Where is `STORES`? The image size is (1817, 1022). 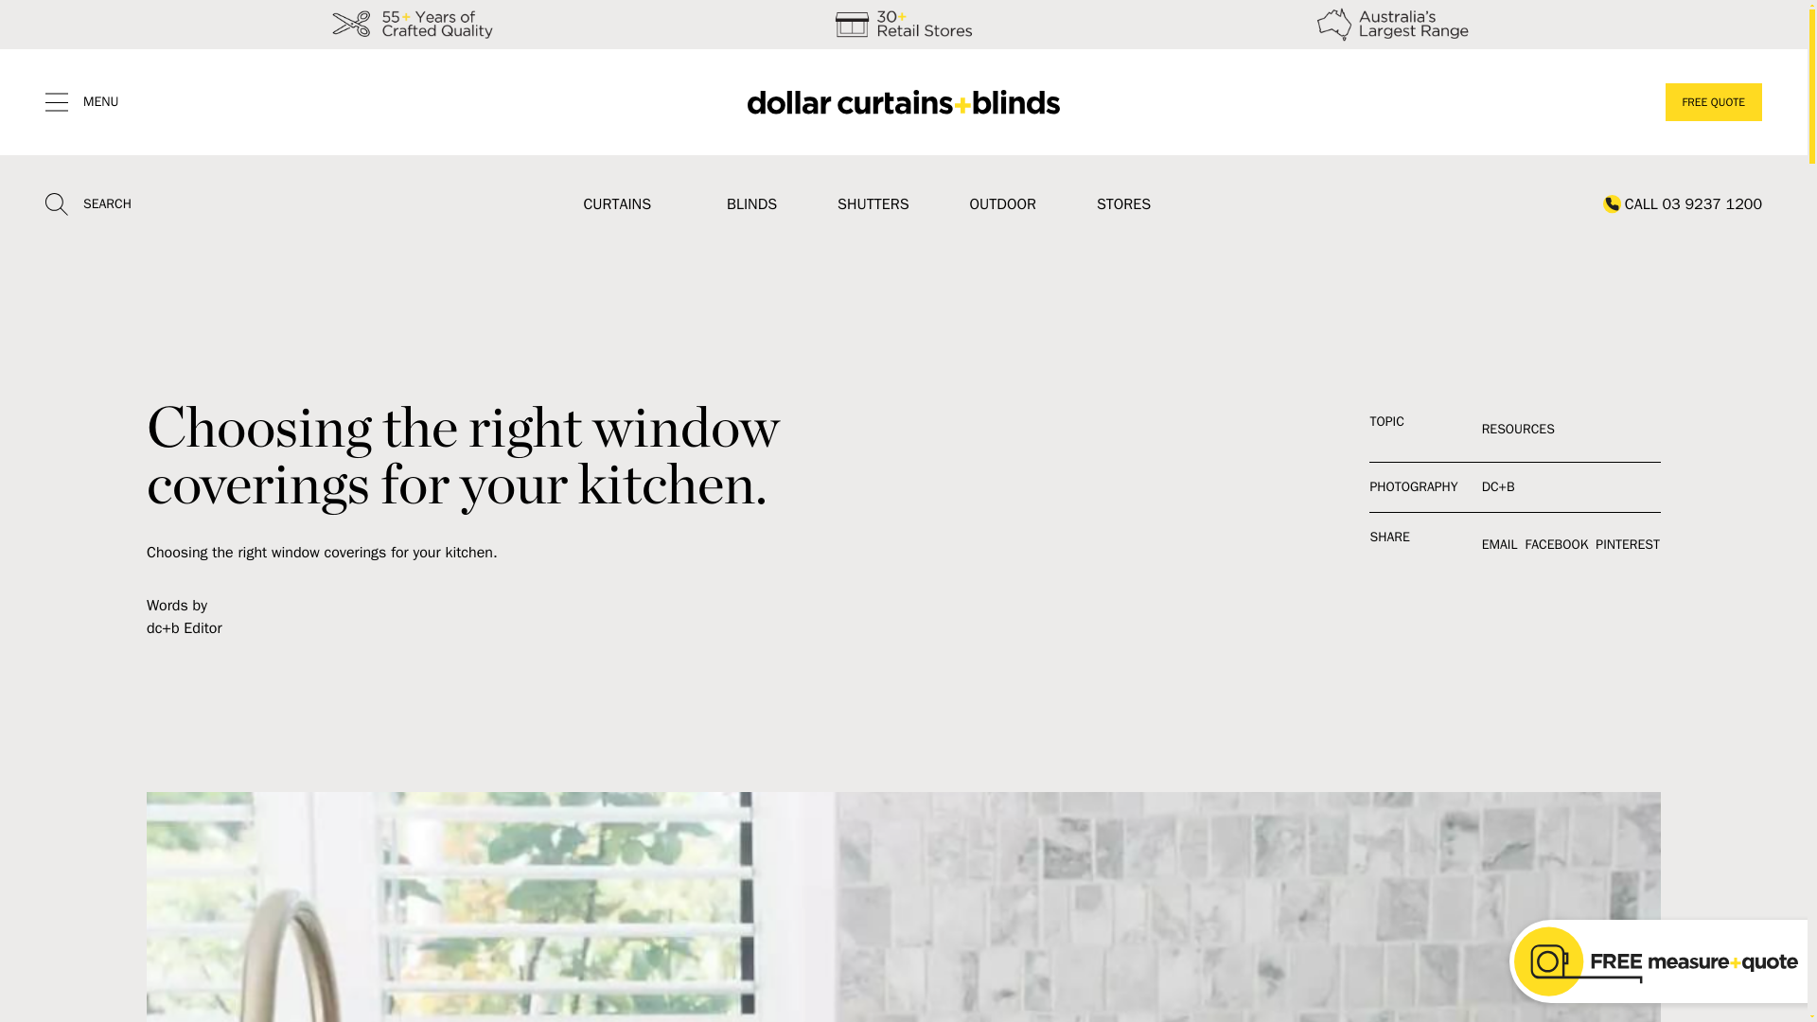 STORES is located at coordinates (1123, 204).